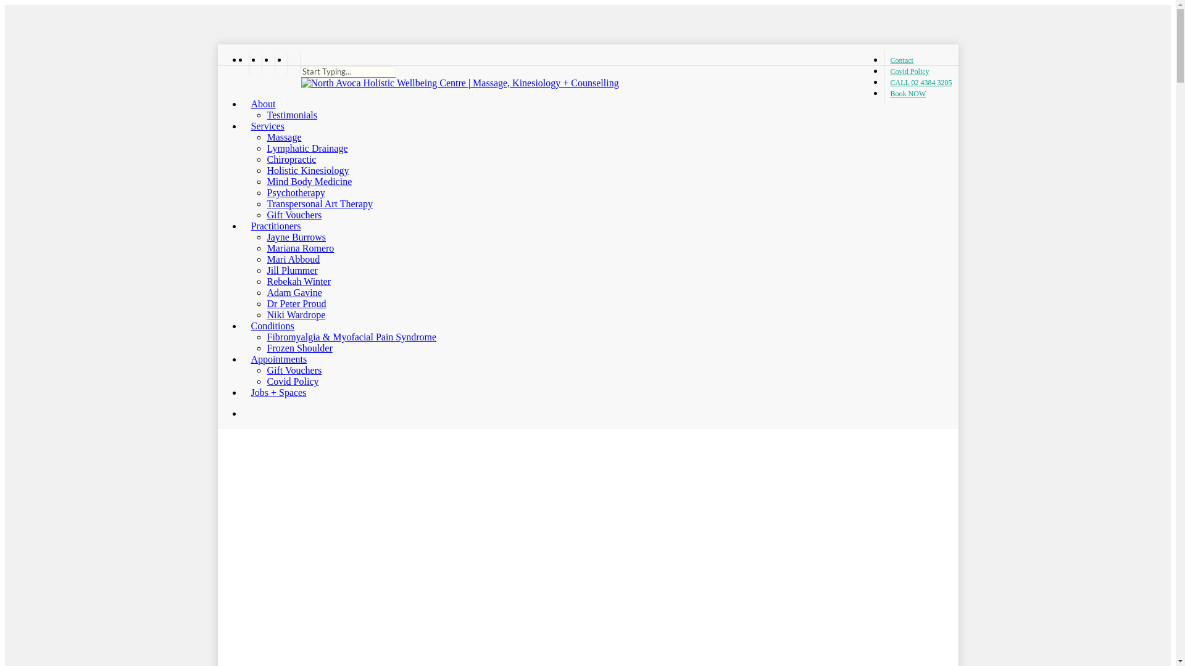 The width and height of the screenshot is (1185, 666). I want to click on Gift Vouchers, so click(294, 370).